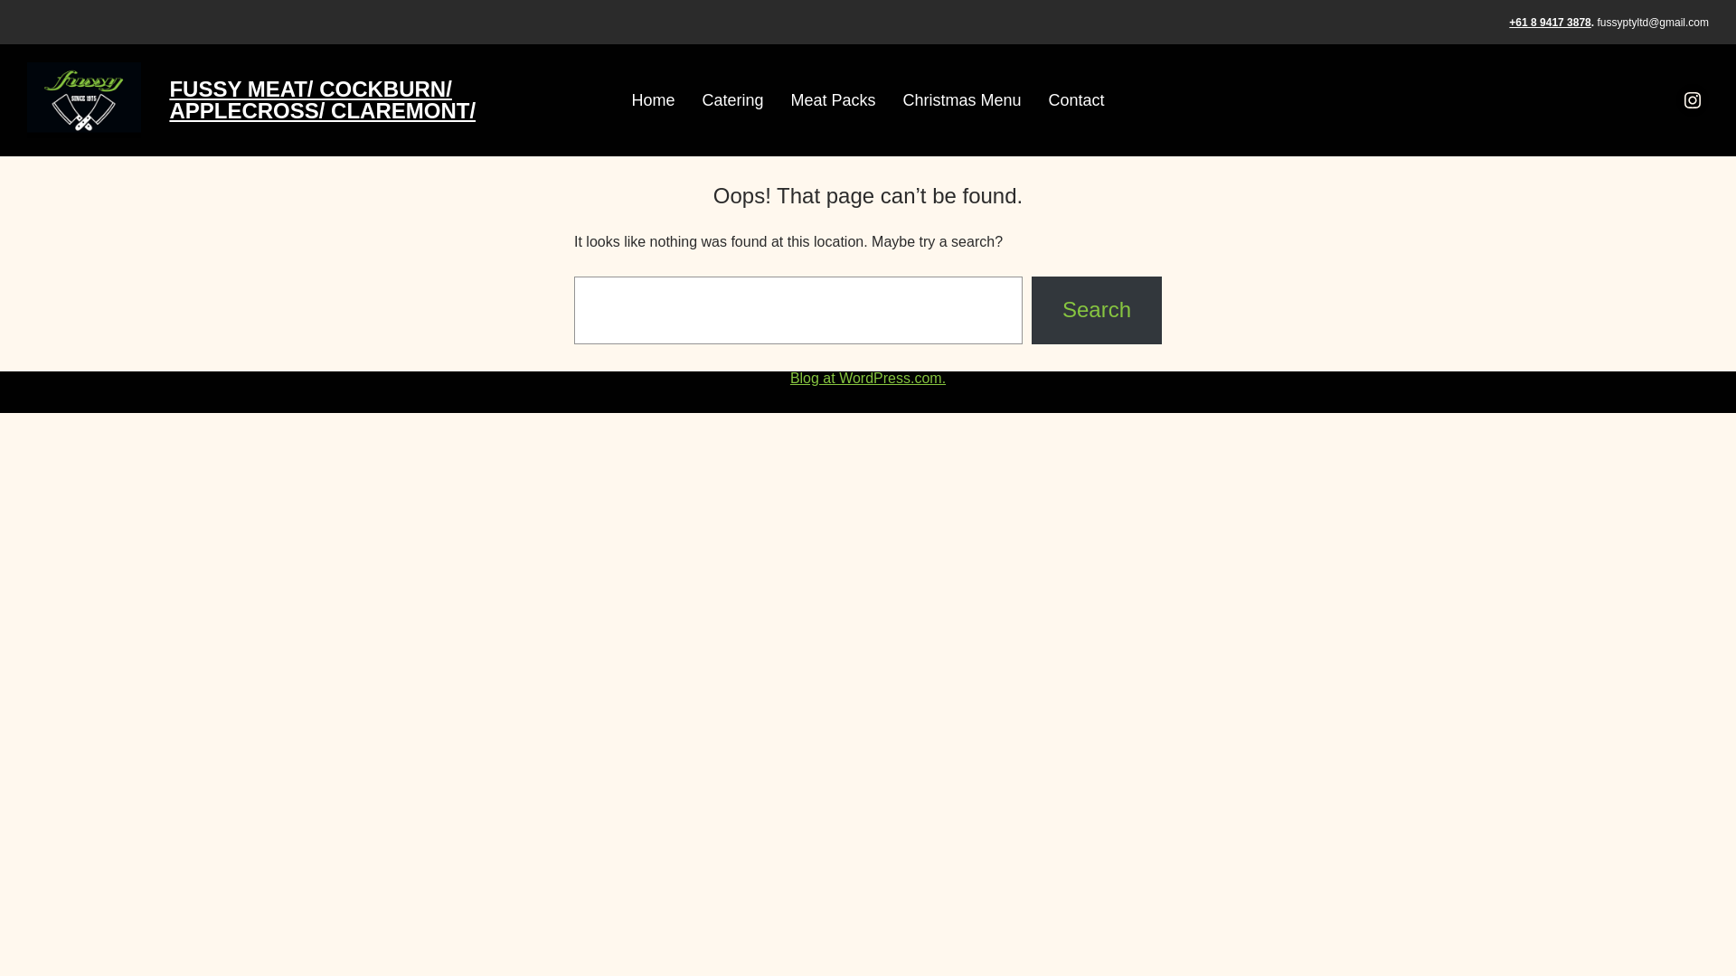 This screenshot has height=976, width=1736. I want to click on Contact, so click(1077, 100).